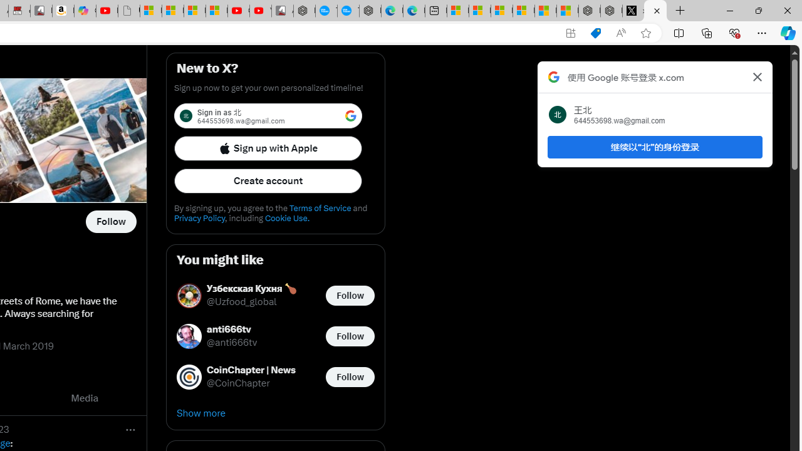 The image size is (802, 451). I want to click on anti666tv, so click(232, 329).